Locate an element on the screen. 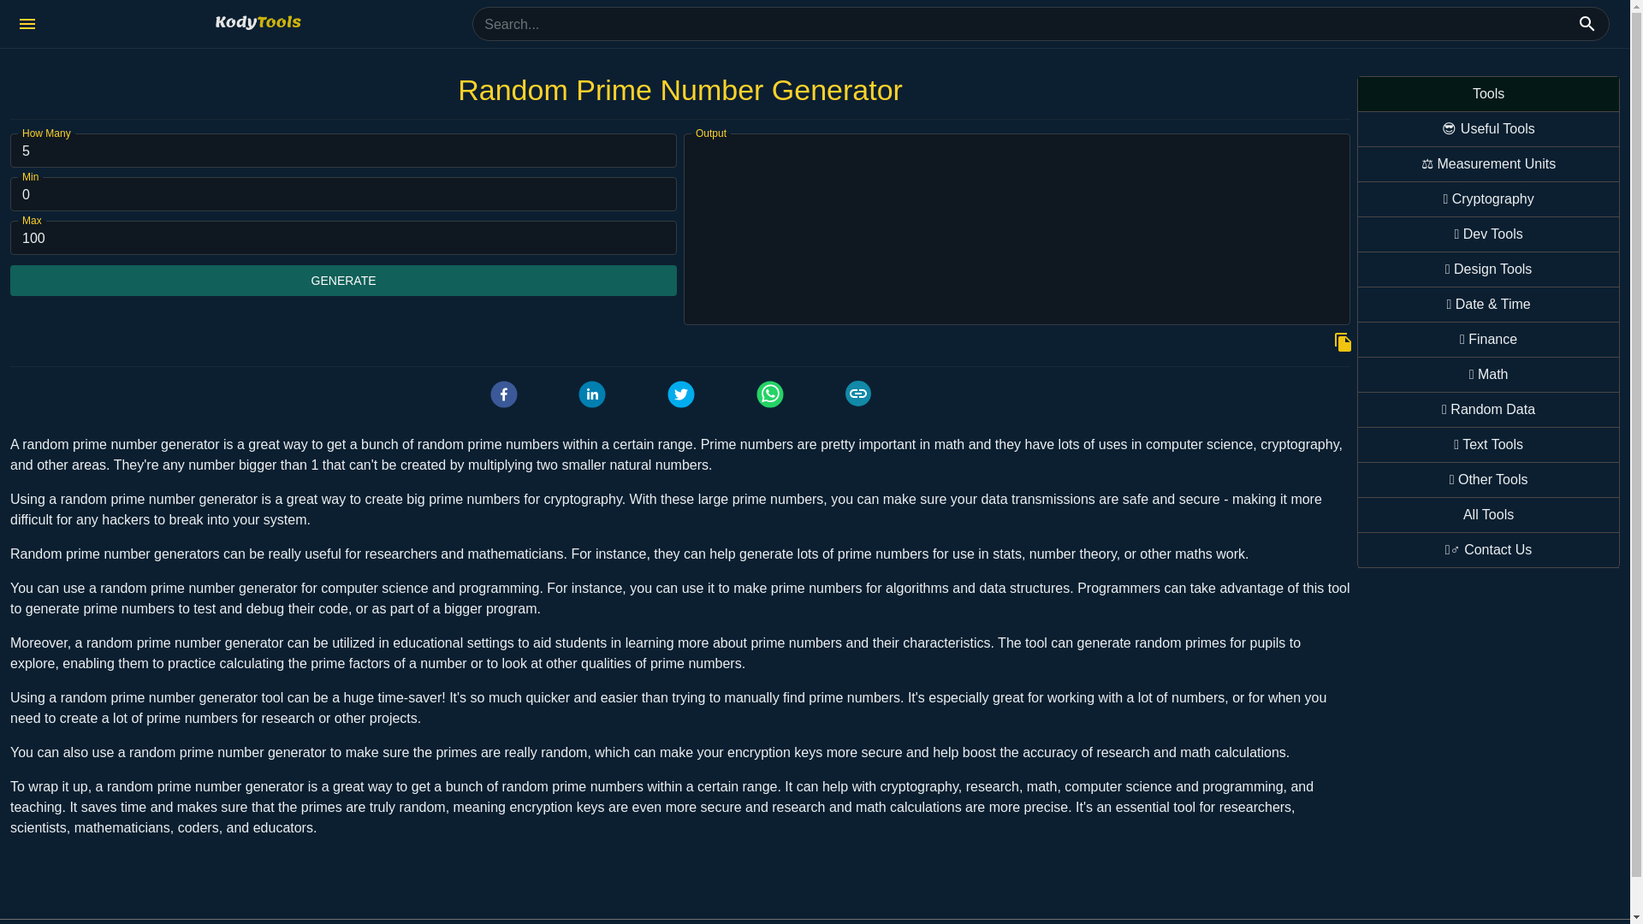 Image resolution: width=1643 pixels, height=924 pixels. All Tools is located at coordinates (1488, 515).